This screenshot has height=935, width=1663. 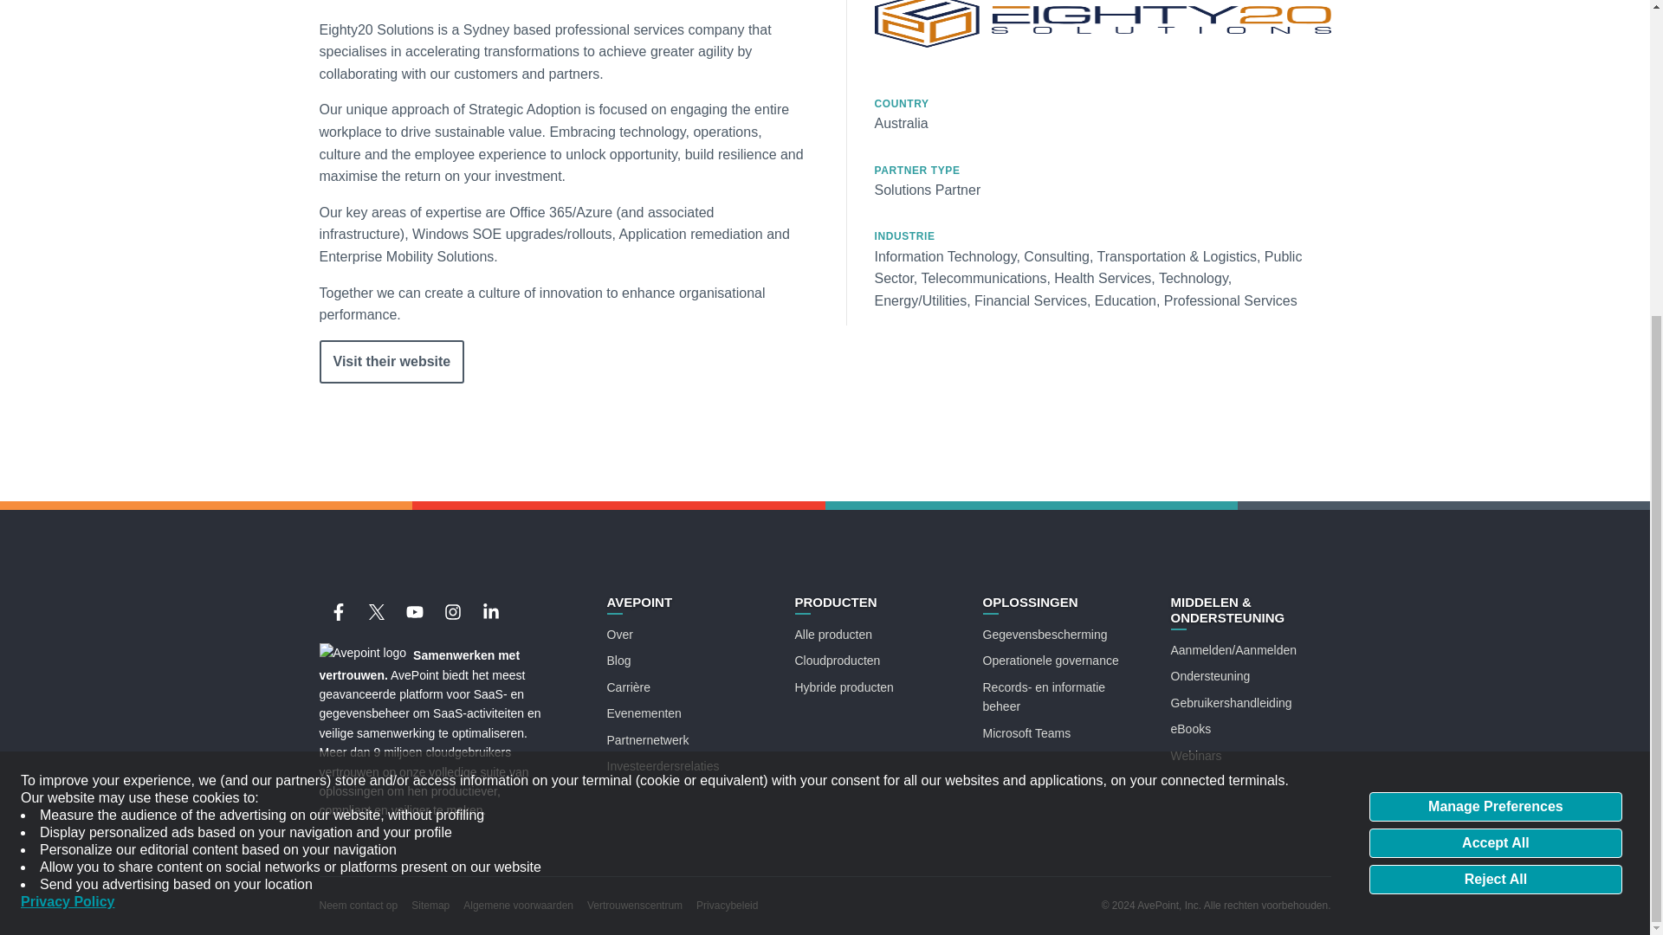 What do you see at coordinates (1495, 339) in the screenshot?
I see `Manage Preferences` at bounding box center [1495, 339].